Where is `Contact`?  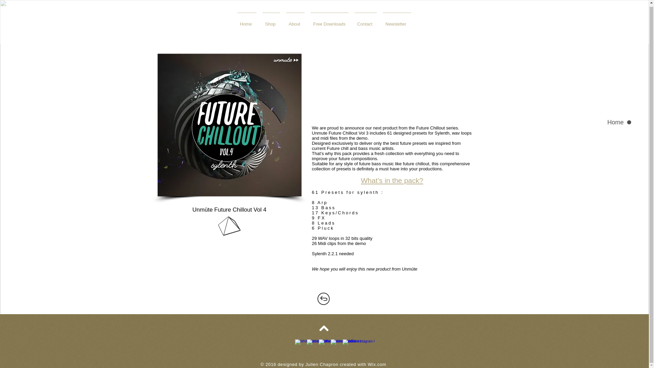 Contact is located at coordinates (366, 21).